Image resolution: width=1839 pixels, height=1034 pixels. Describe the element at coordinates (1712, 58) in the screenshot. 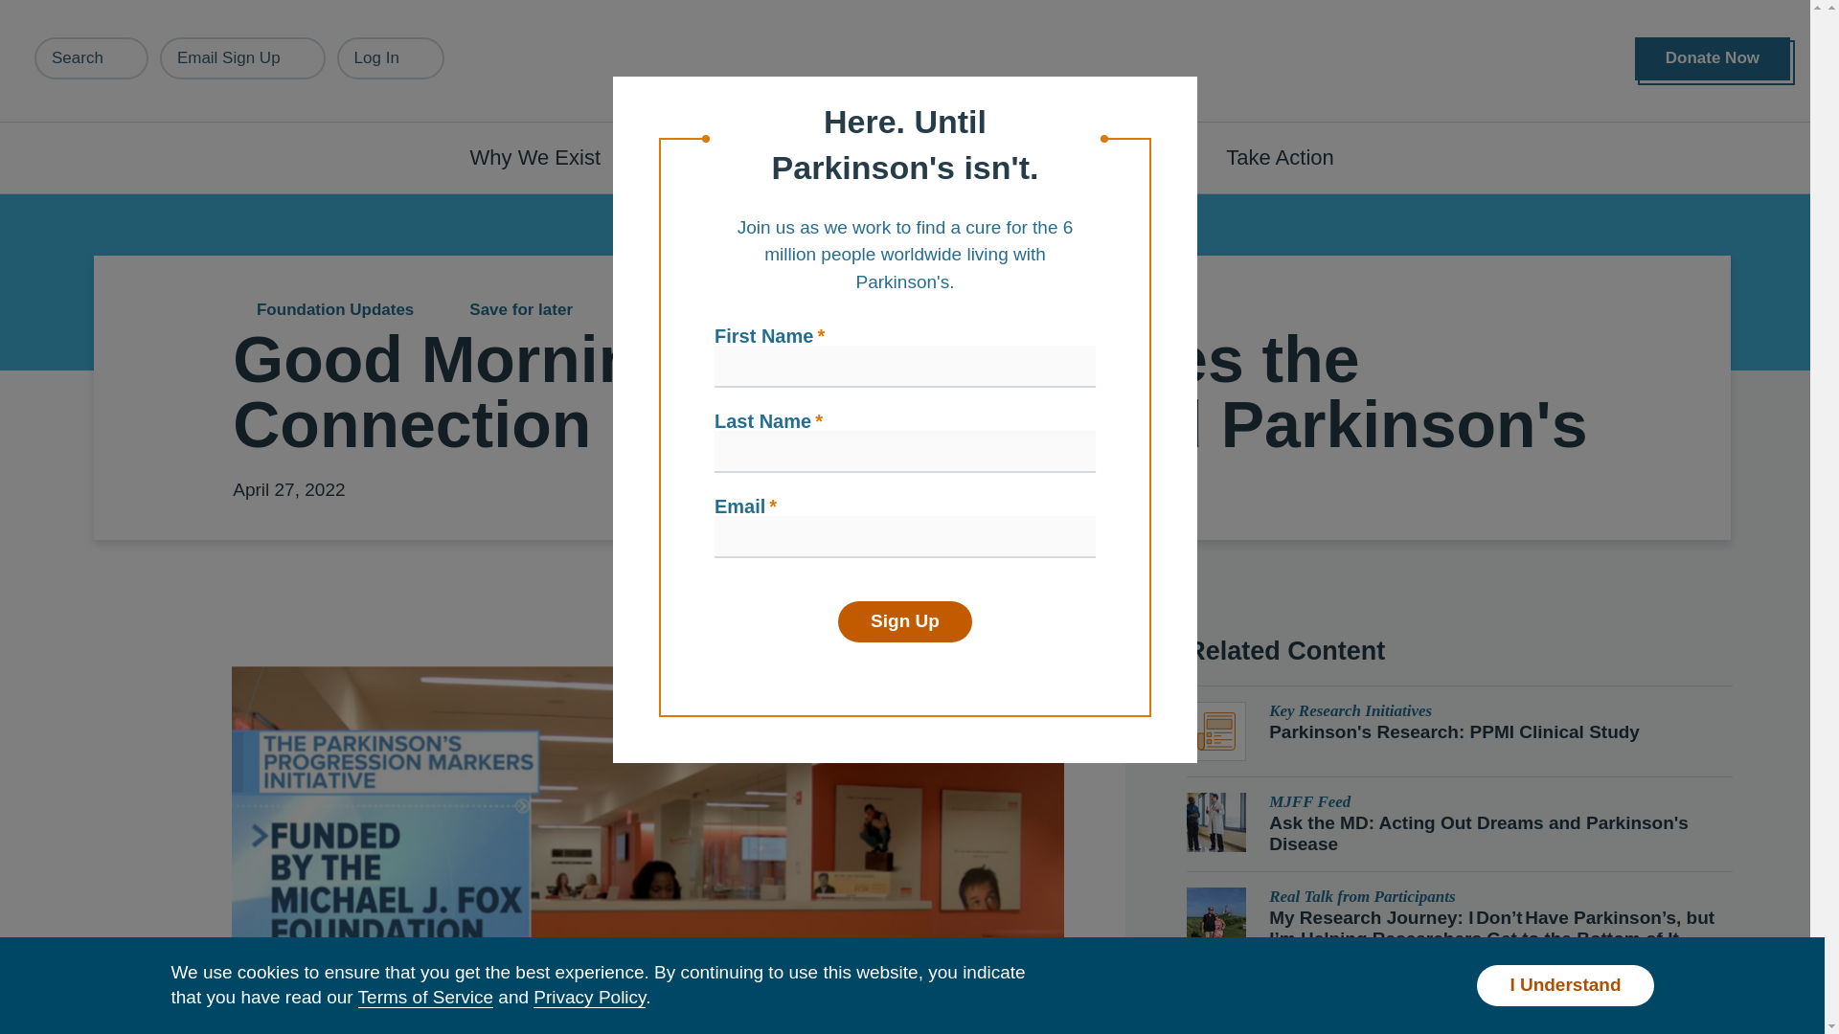

I see `Donate Now` at that location.